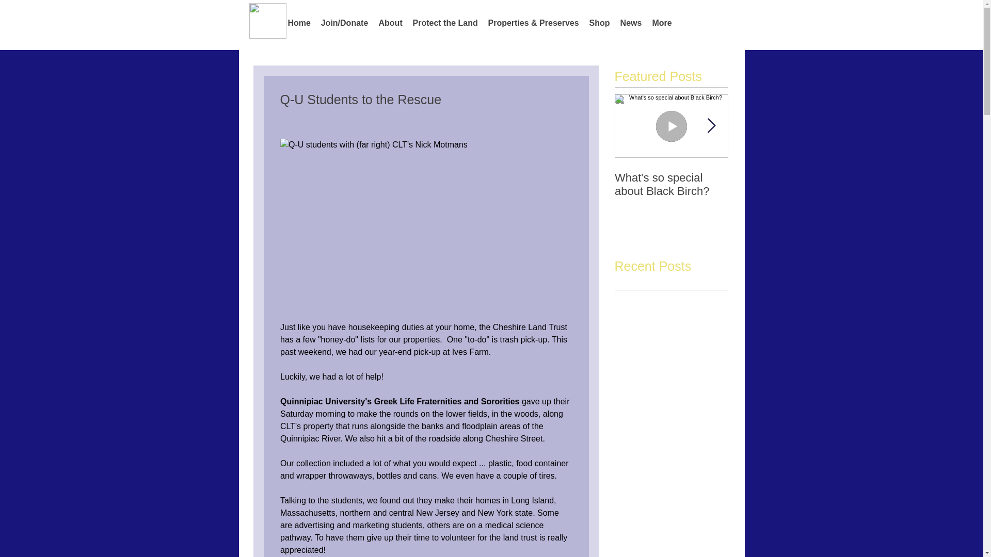 This screenshot has width=991, height=557. Describe the element at coordinates (390, 23) in the screenshot. I see `About` at that location.